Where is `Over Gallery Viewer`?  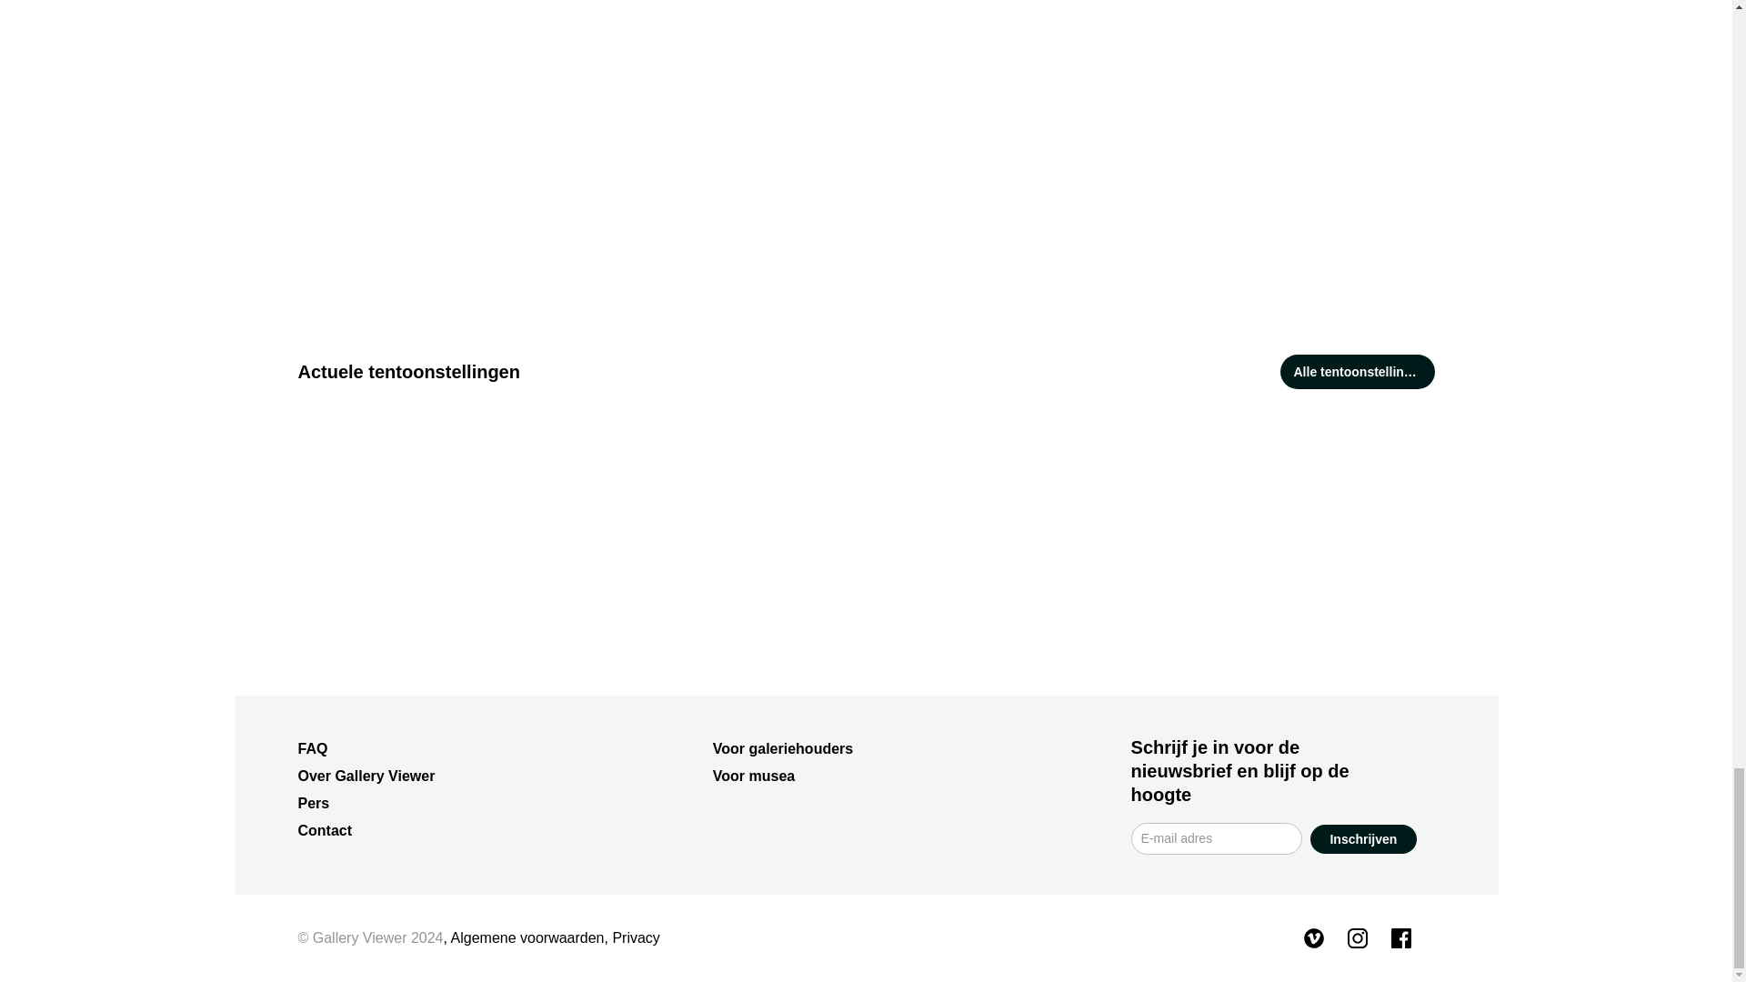
Over Gallery Viewer is located at coordinates (366, 775).